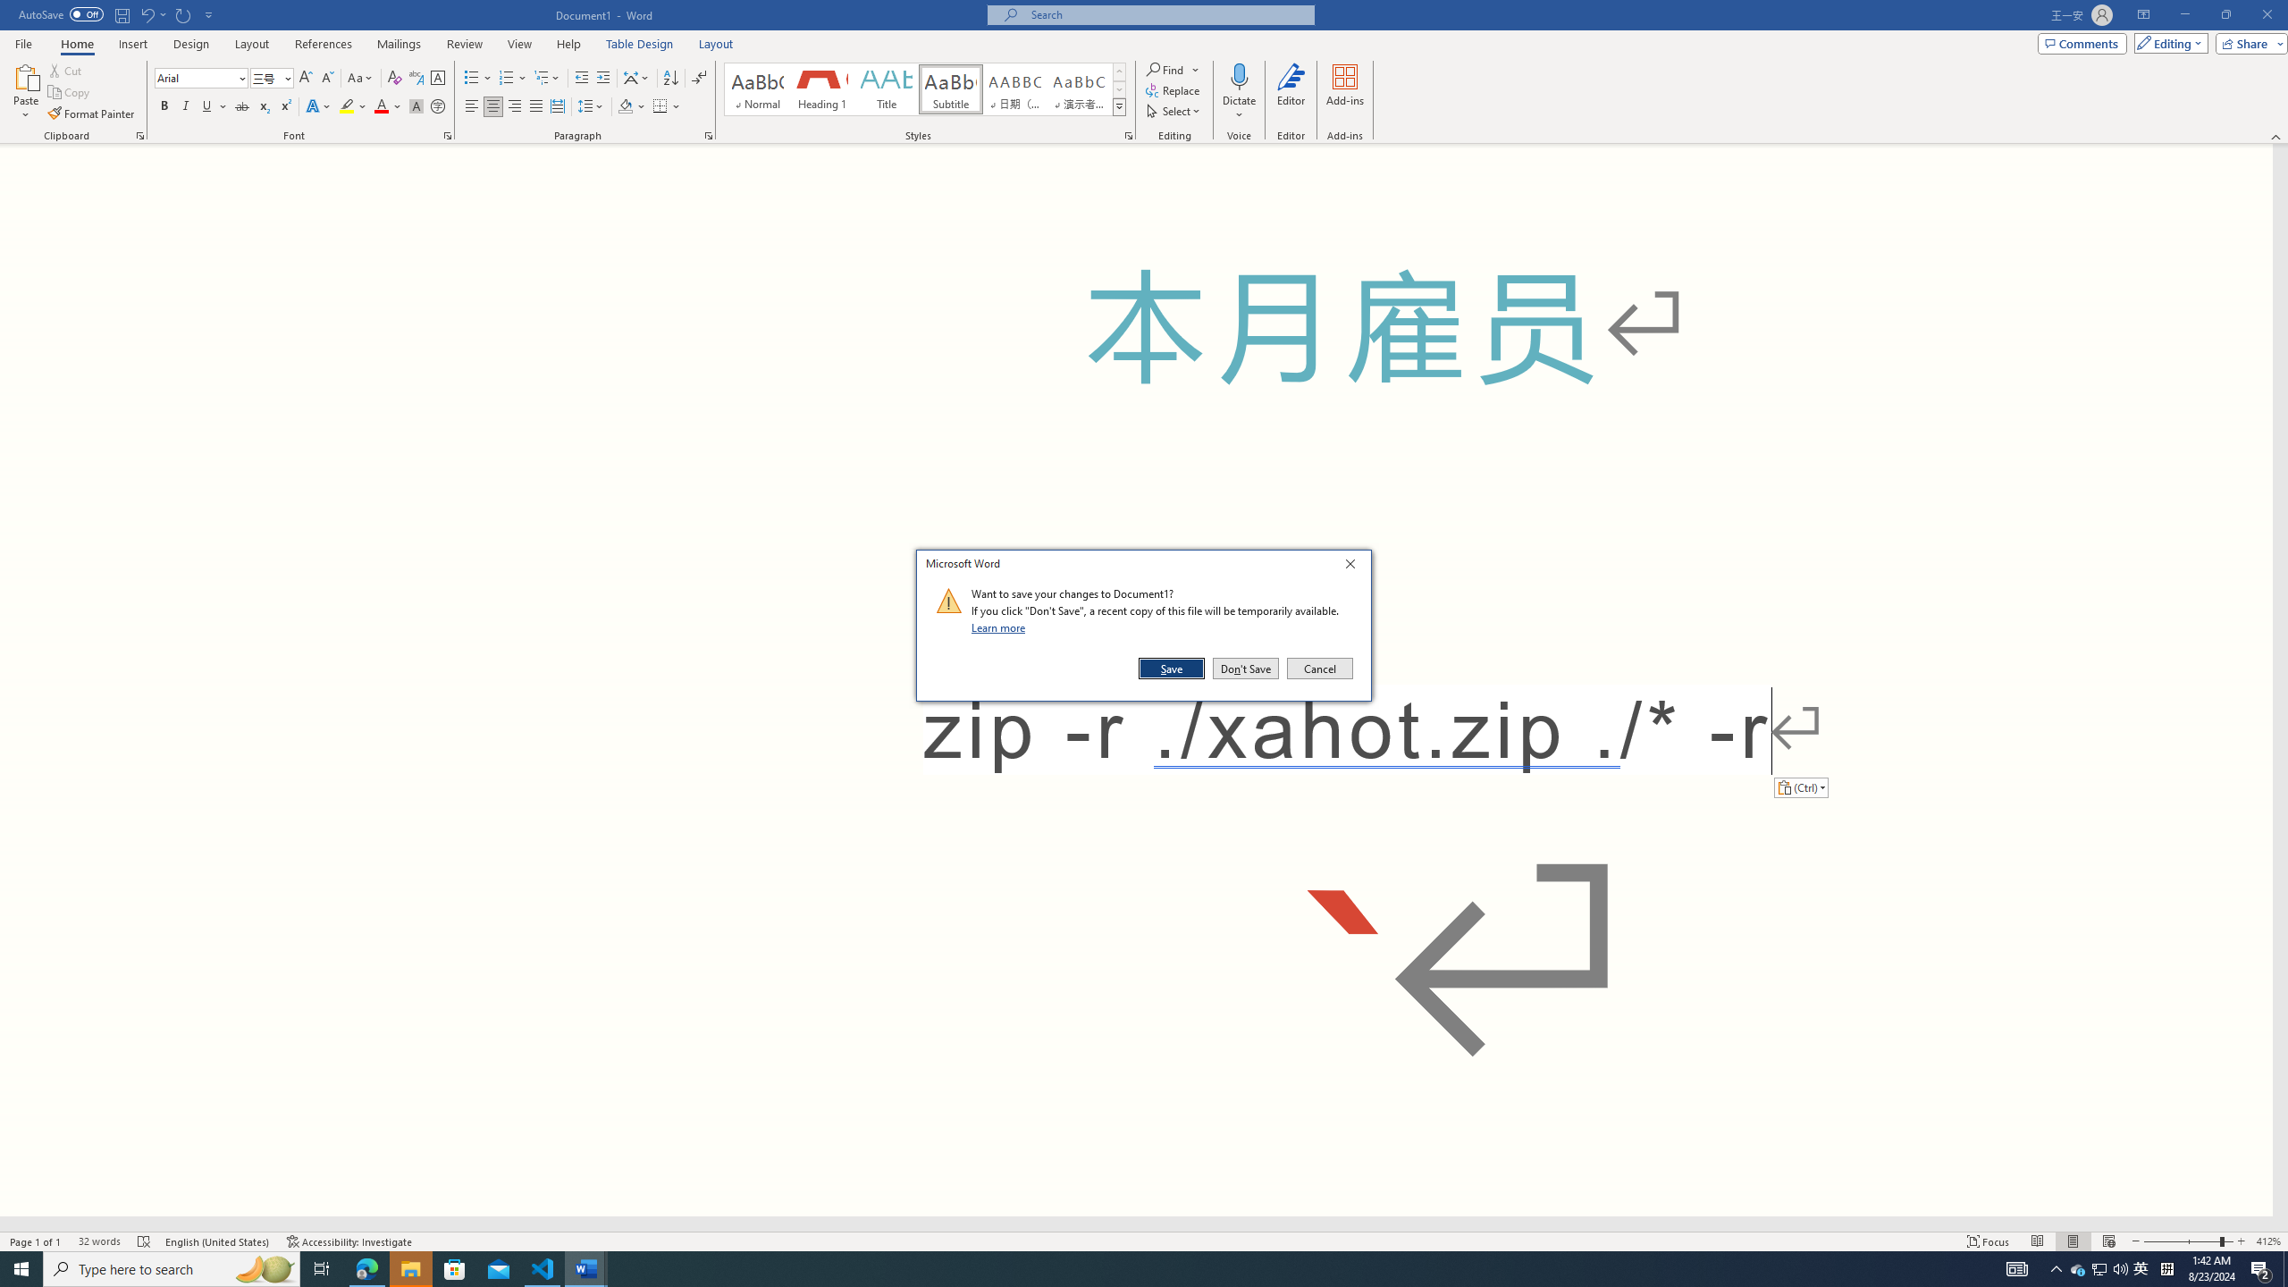 This screenshot has height=1287, width=2288. Describe the element at coordinates (709, 136) in the screenshot. I see `Paragraph...` at that location.